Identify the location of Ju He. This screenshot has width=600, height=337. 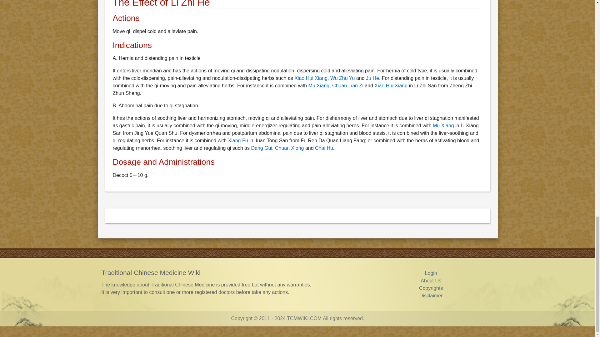
(372, 78).